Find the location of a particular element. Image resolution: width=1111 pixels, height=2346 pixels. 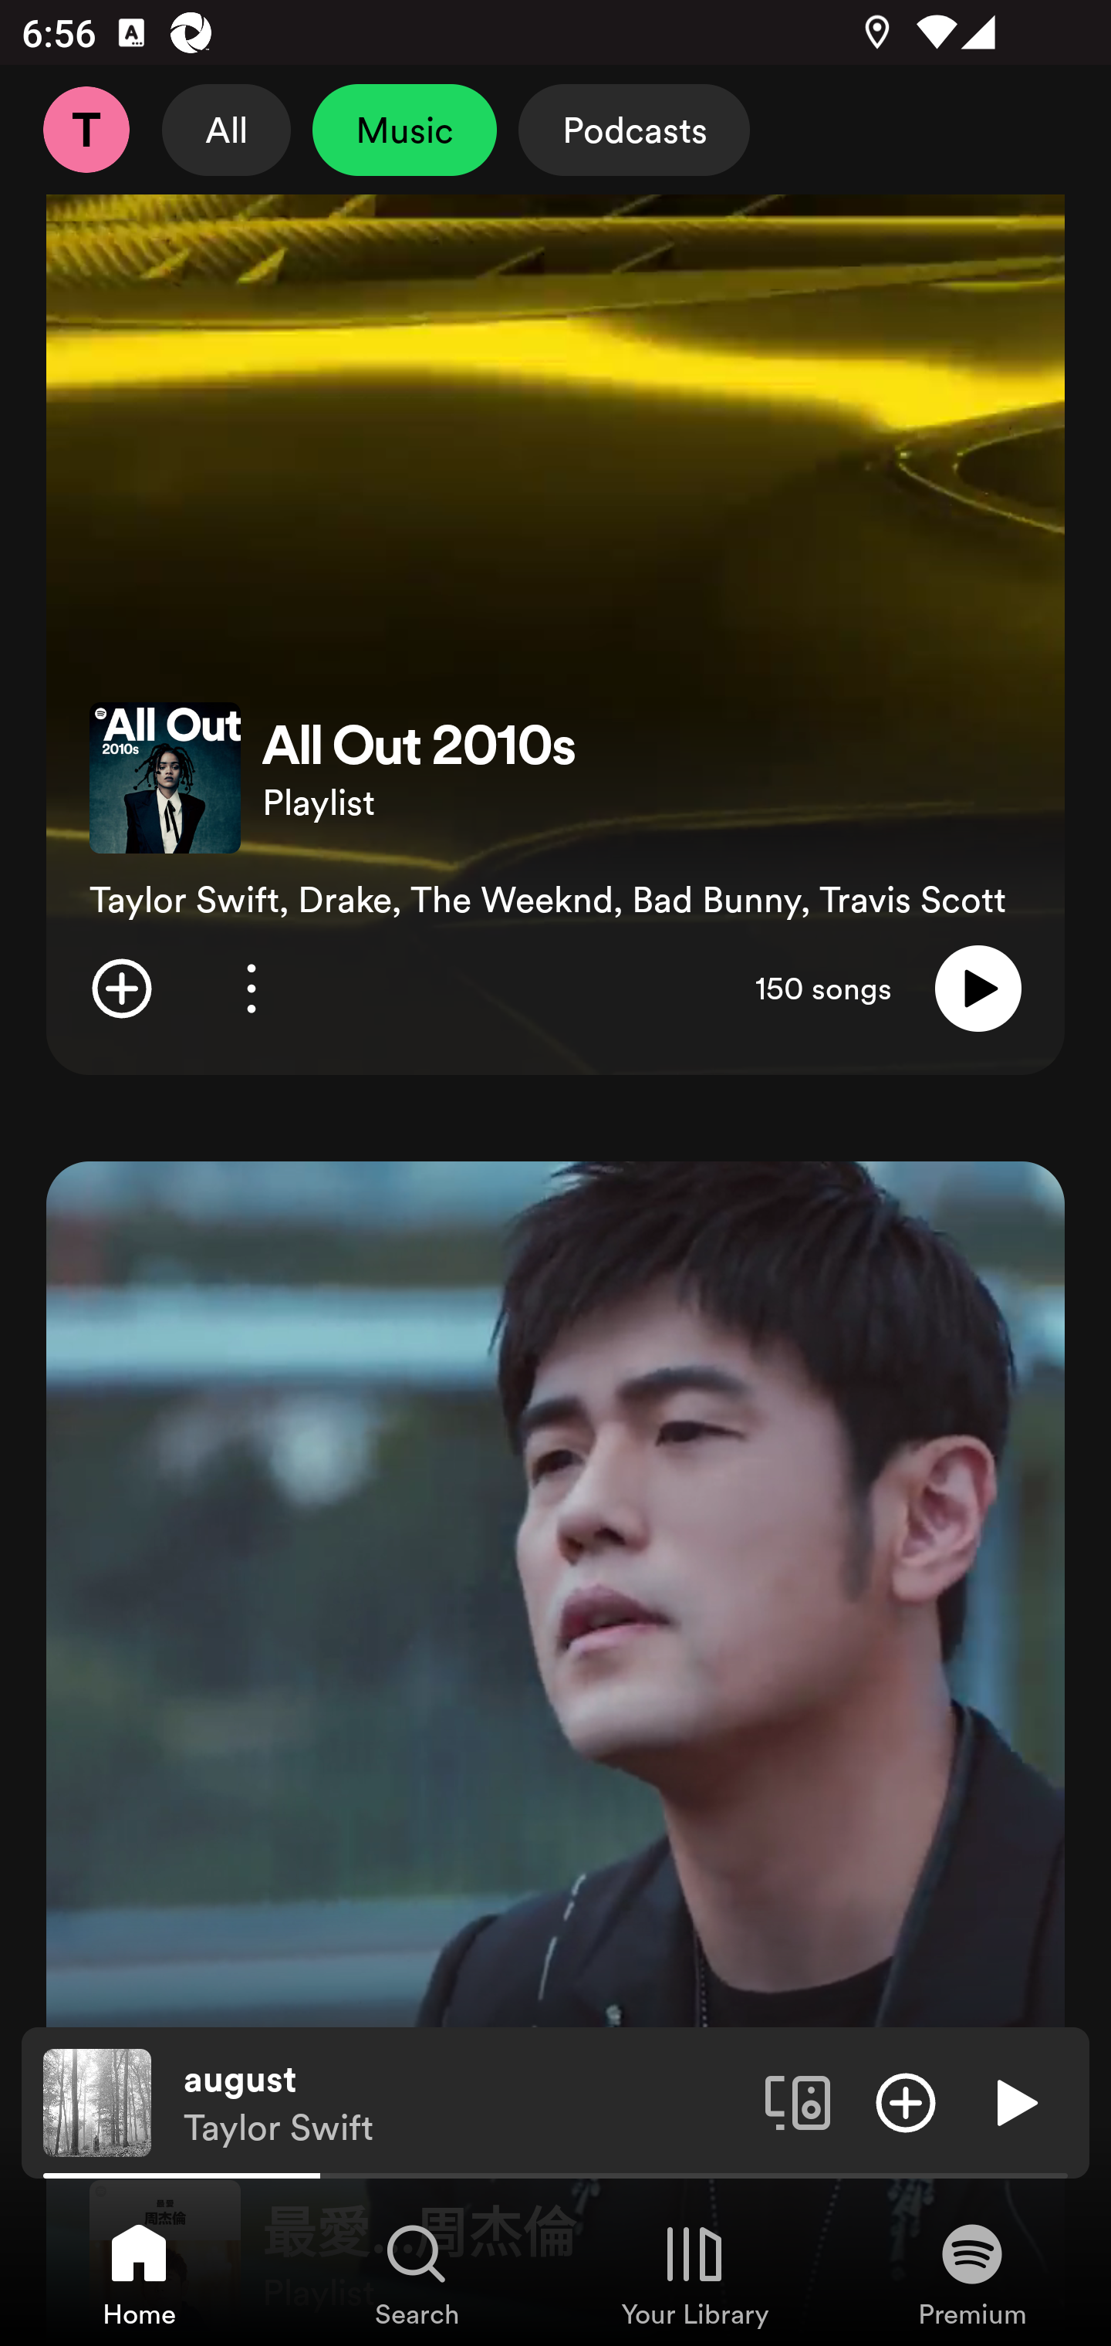

The cover art of the currently playing track is located at coordinates (97, 2101).